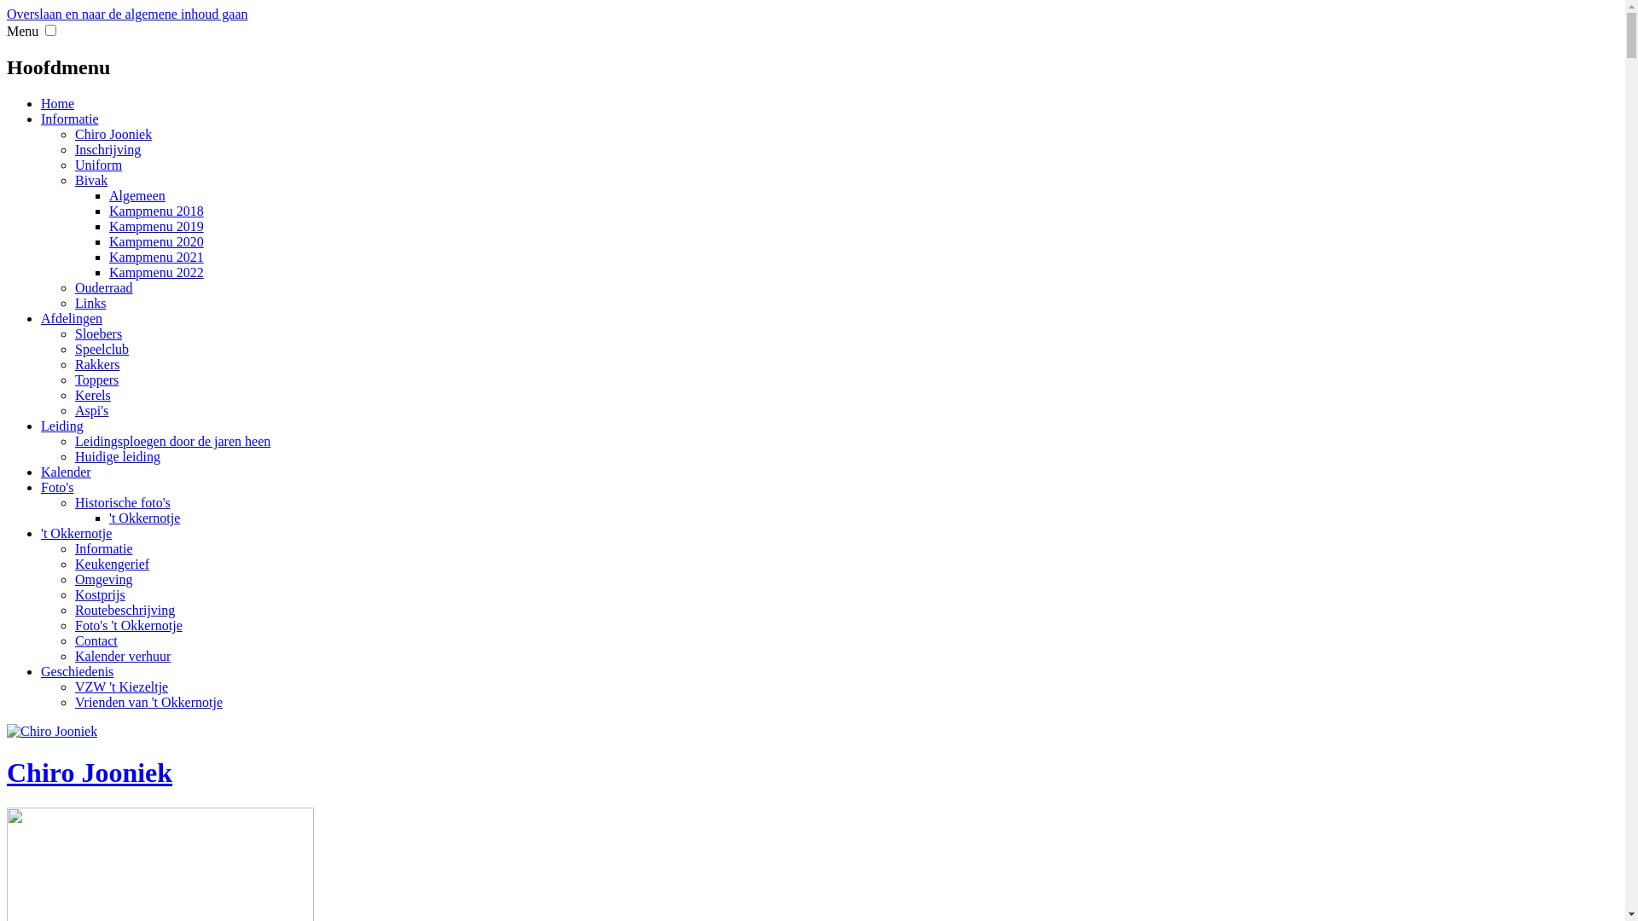  I want to click on Kampmenu 2020, so click(157, 242).